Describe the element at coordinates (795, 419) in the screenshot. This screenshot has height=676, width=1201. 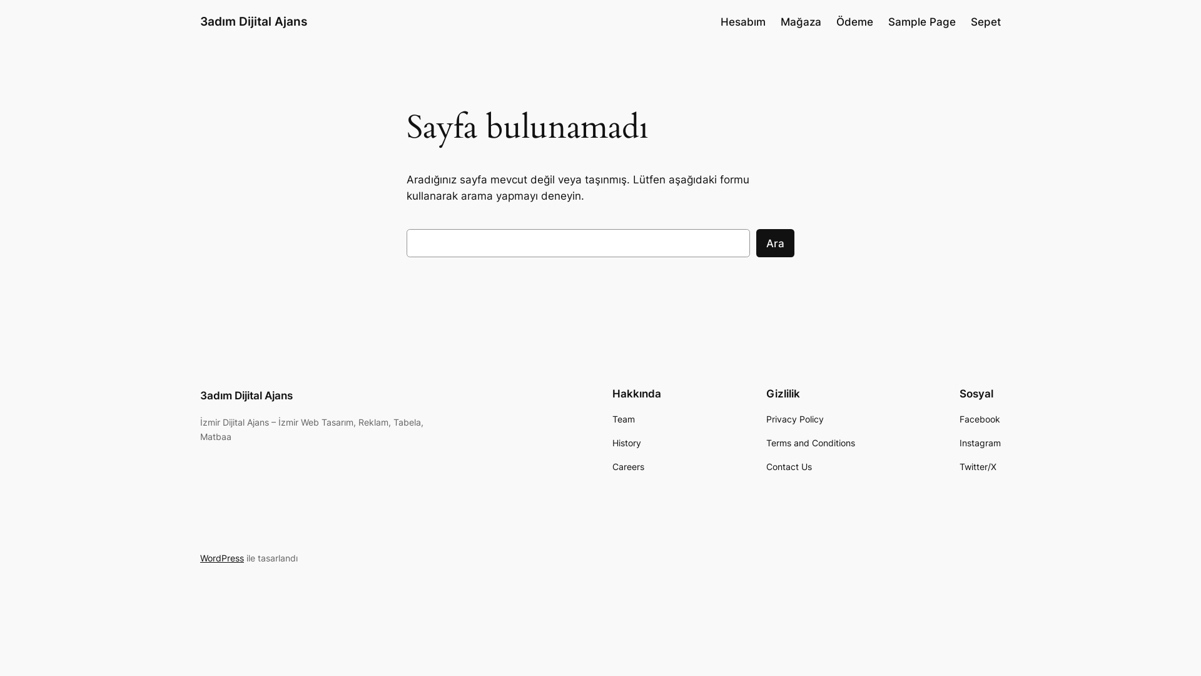
I see `Privacy Policy` at that location.